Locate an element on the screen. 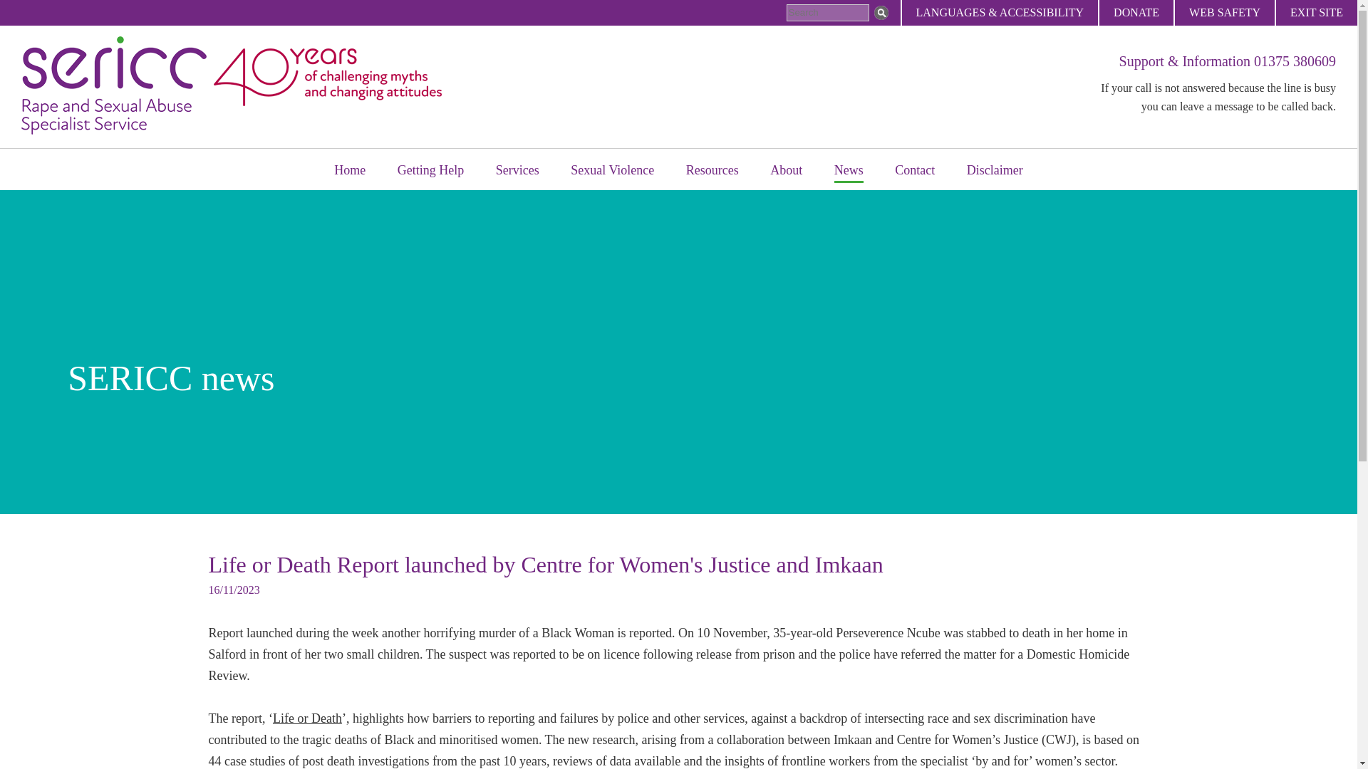  Getting Help is located at coordinates (430, 171).